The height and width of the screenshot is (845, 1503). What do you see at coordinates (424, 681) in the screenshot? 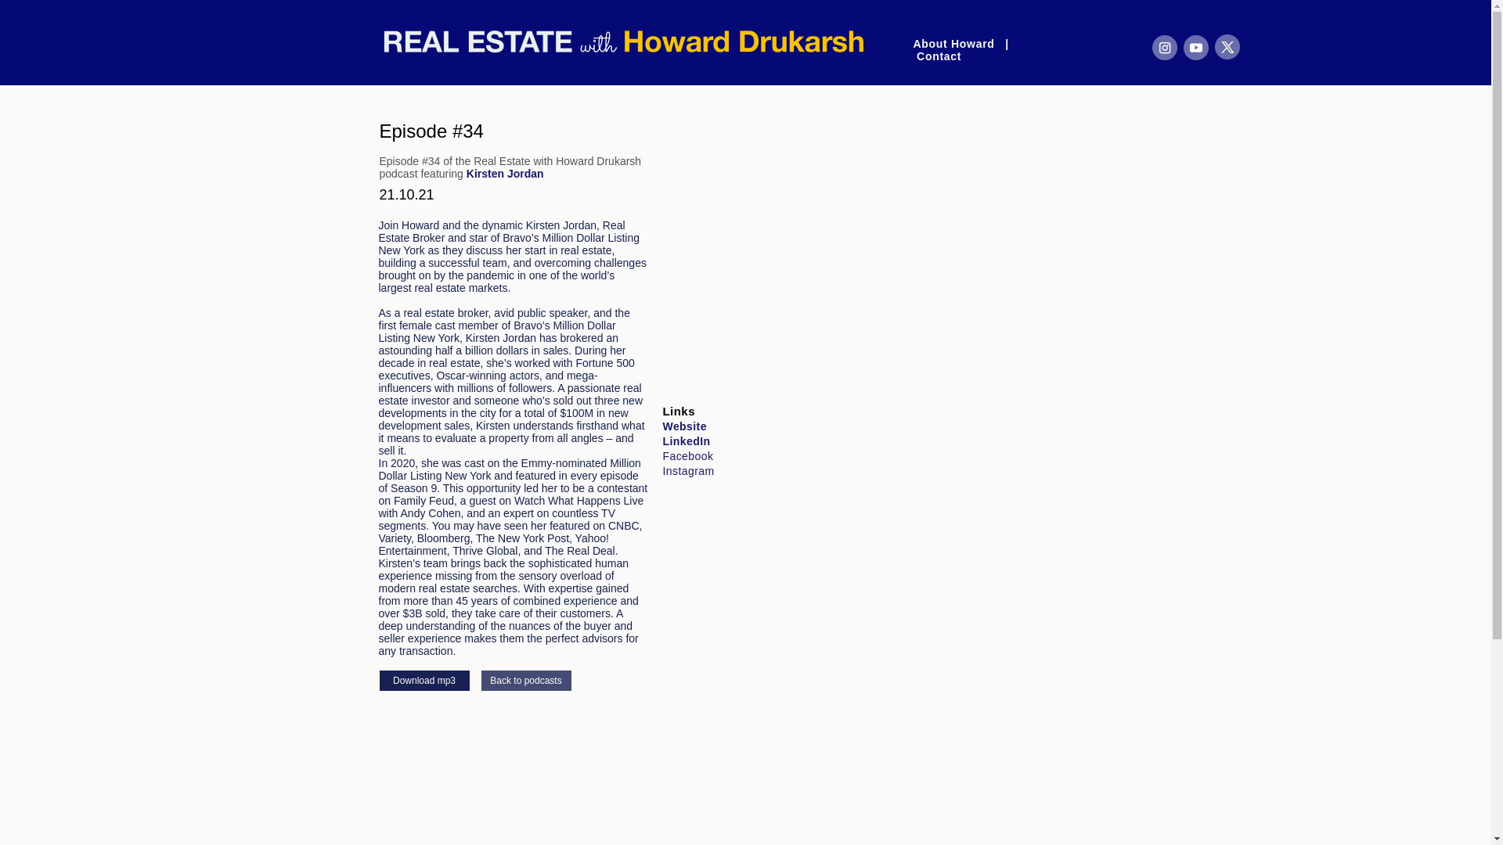
I see `Download mp3` at bounding box center [424, 681].